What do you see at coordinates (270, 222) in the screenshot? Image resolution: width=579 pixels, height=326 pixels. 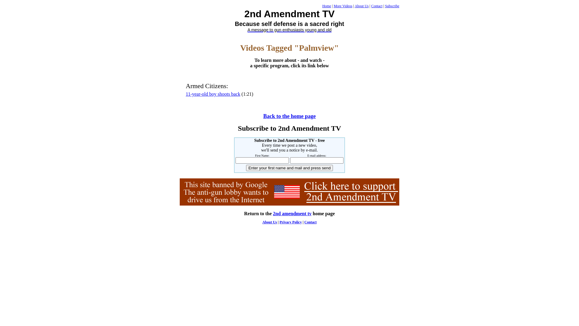 I see `About Us` at bounding box center [270, 222].